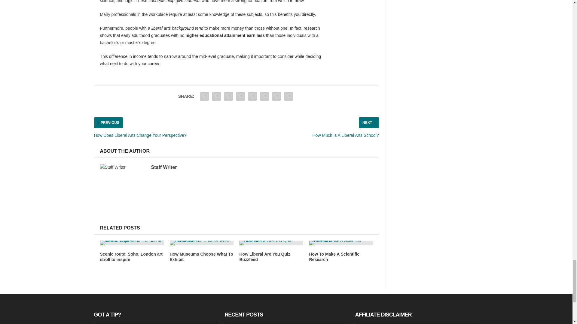  Describe the element at coordinates (240, 96) in the screenshot. I see `Share "How Useful Is A Liberal Arts Degree?" via Tumblr` at that location.